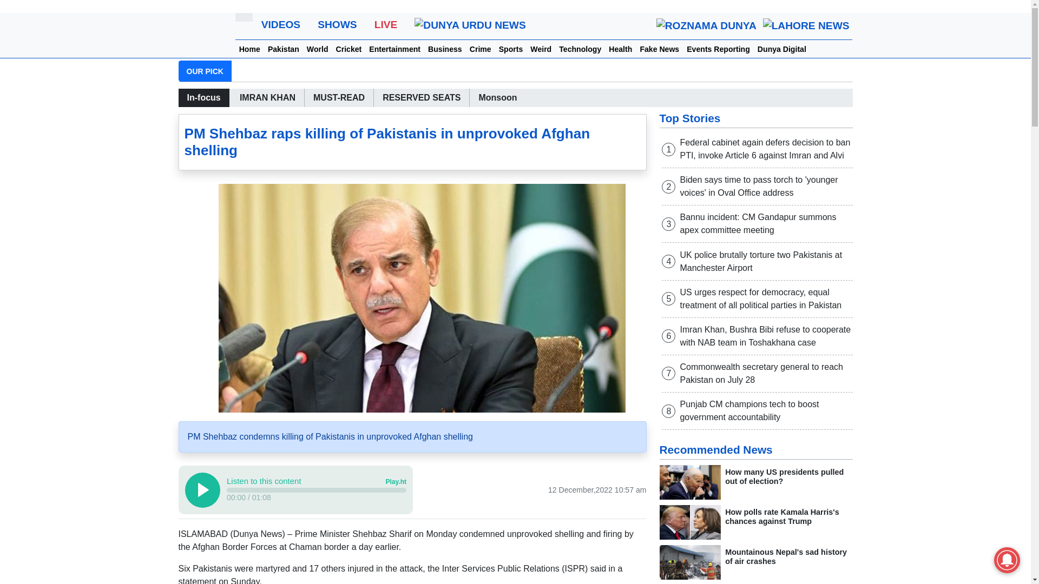 The image size is (1039, 584). I want to click on Business, so click(445, 50).